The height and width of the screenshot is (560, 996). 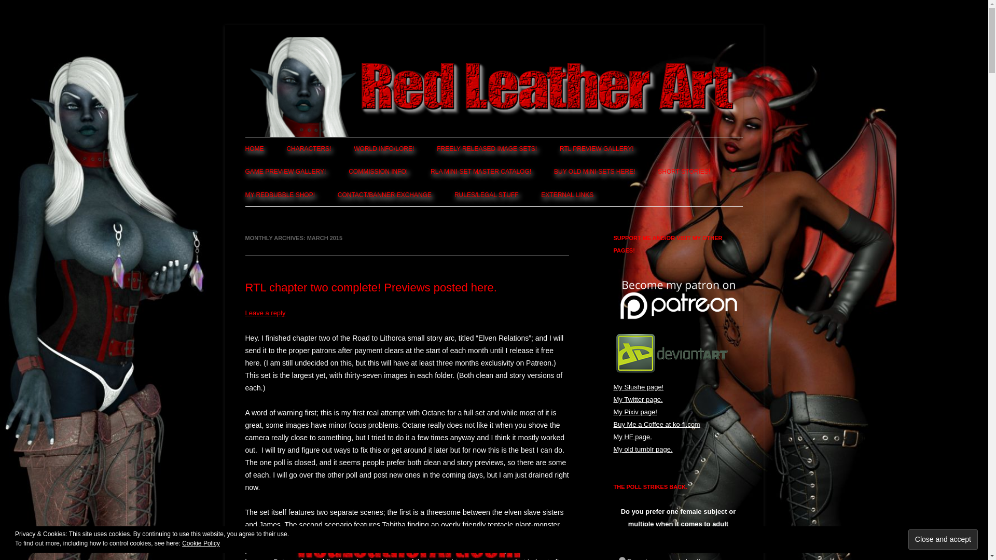 I want to click on Red Leather Art, so click(x=295, y=50).